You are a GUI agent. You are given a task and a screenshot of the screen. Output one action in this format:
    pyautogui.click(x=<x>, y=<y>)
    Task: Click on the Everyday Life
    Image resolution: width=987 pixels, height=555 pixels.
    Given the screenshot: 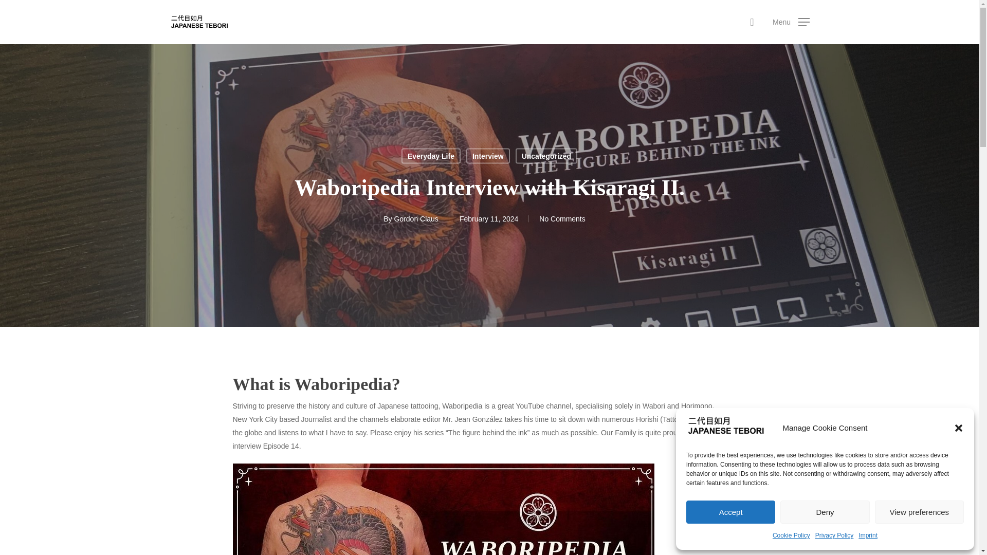 What is the action you would take?
    pyautogui.click(x=431, y=155)
    